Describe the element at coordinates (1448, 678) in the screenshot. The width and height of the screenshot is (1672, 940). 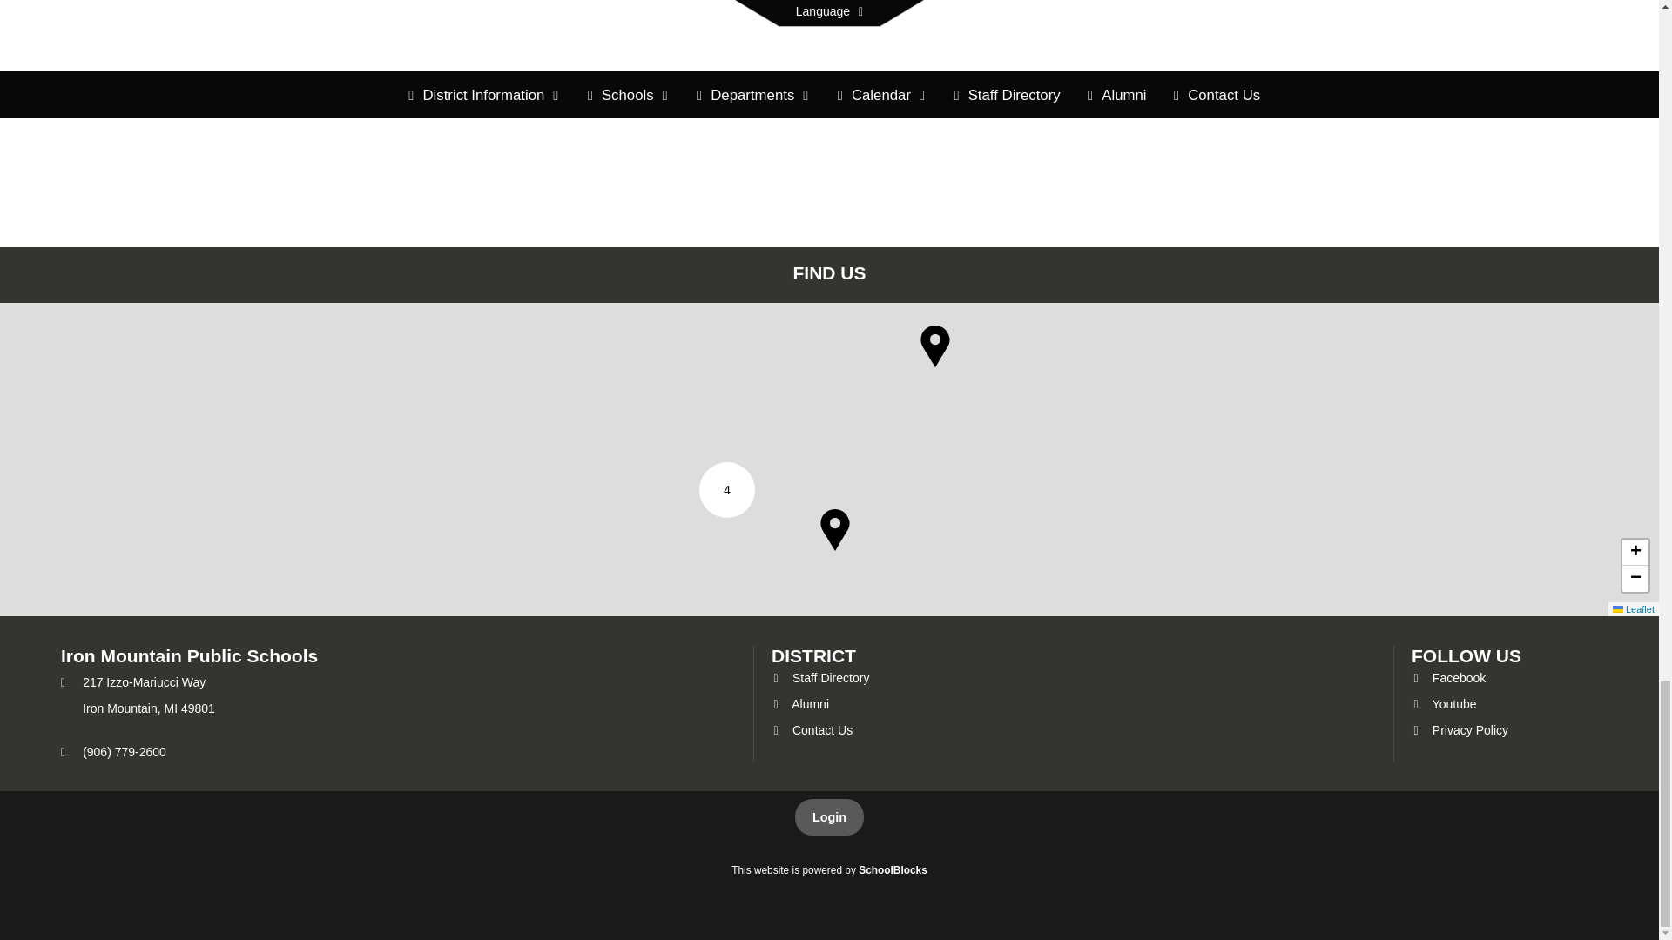
I see `Facebook` at that location.